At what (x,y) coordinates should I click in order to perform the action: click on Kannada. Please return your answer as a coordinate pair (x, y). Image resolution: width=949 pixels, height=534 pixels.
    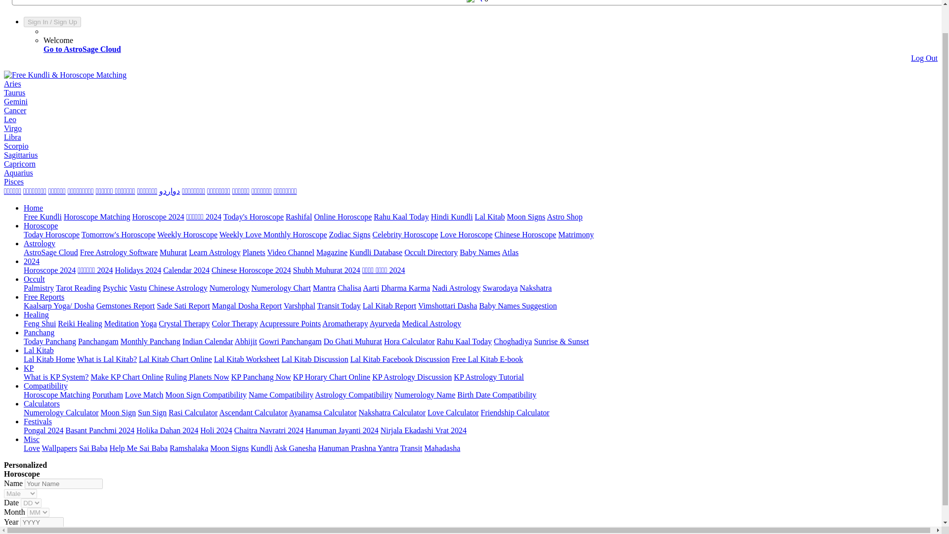
    Looking at the image, I should click on (56, 191).